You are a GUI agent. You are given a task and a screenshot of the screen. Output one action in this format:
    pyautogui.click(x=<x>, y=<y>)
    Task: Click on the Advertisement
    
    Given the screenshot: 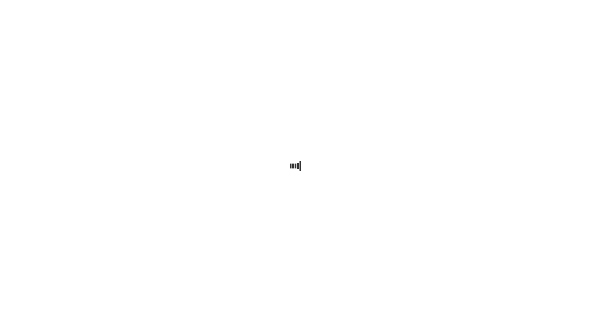 What is the action you would take?
    pyautogui.click(x=295, y=84)
    